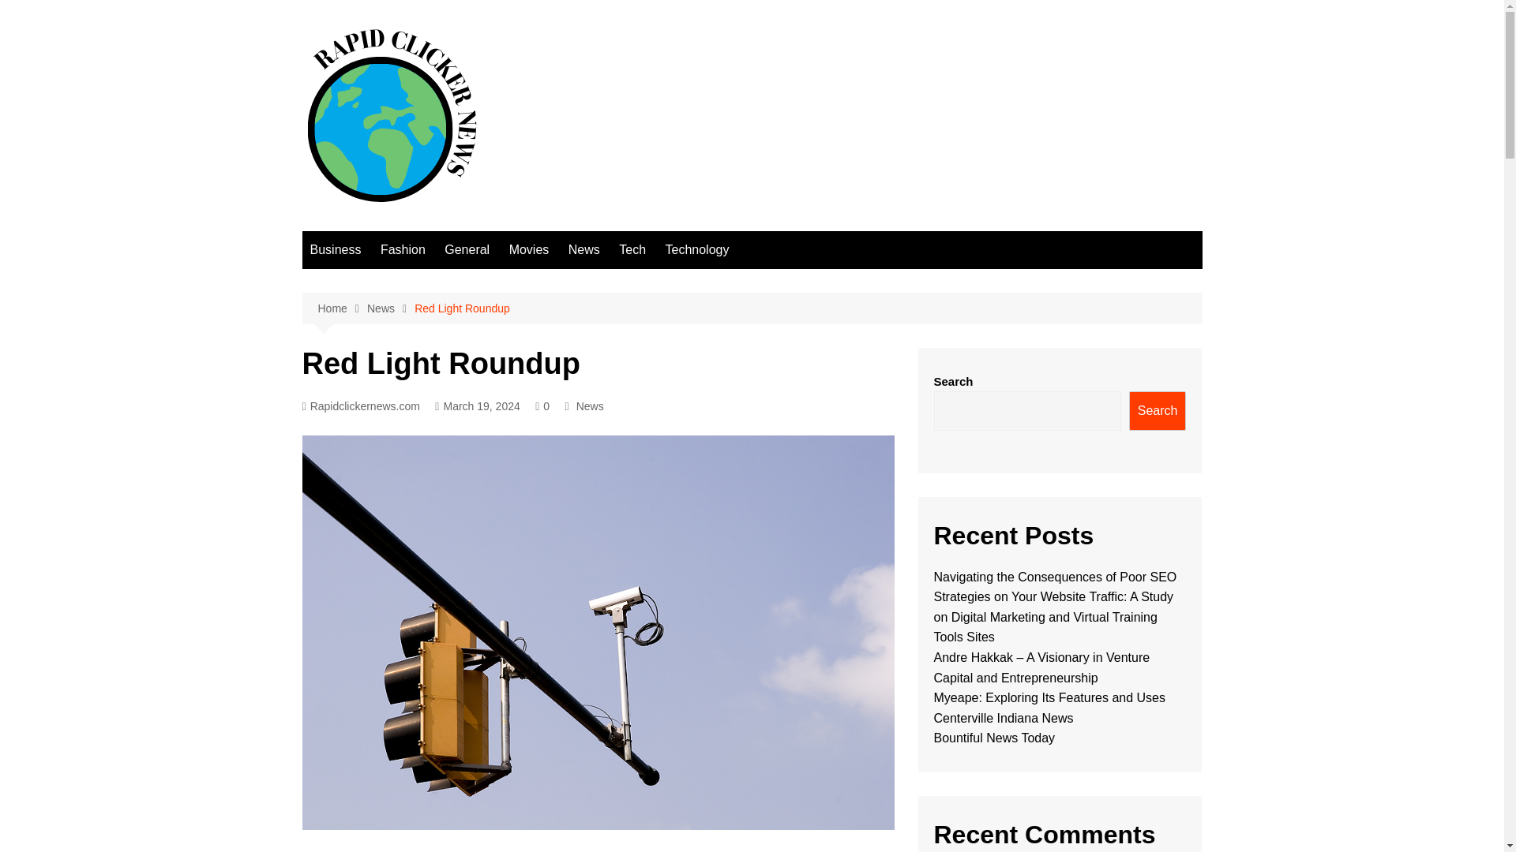 The image size is (1516, 852). Describe the element at coordinates (589, 405) in the screenshot. I see `News` at that location.